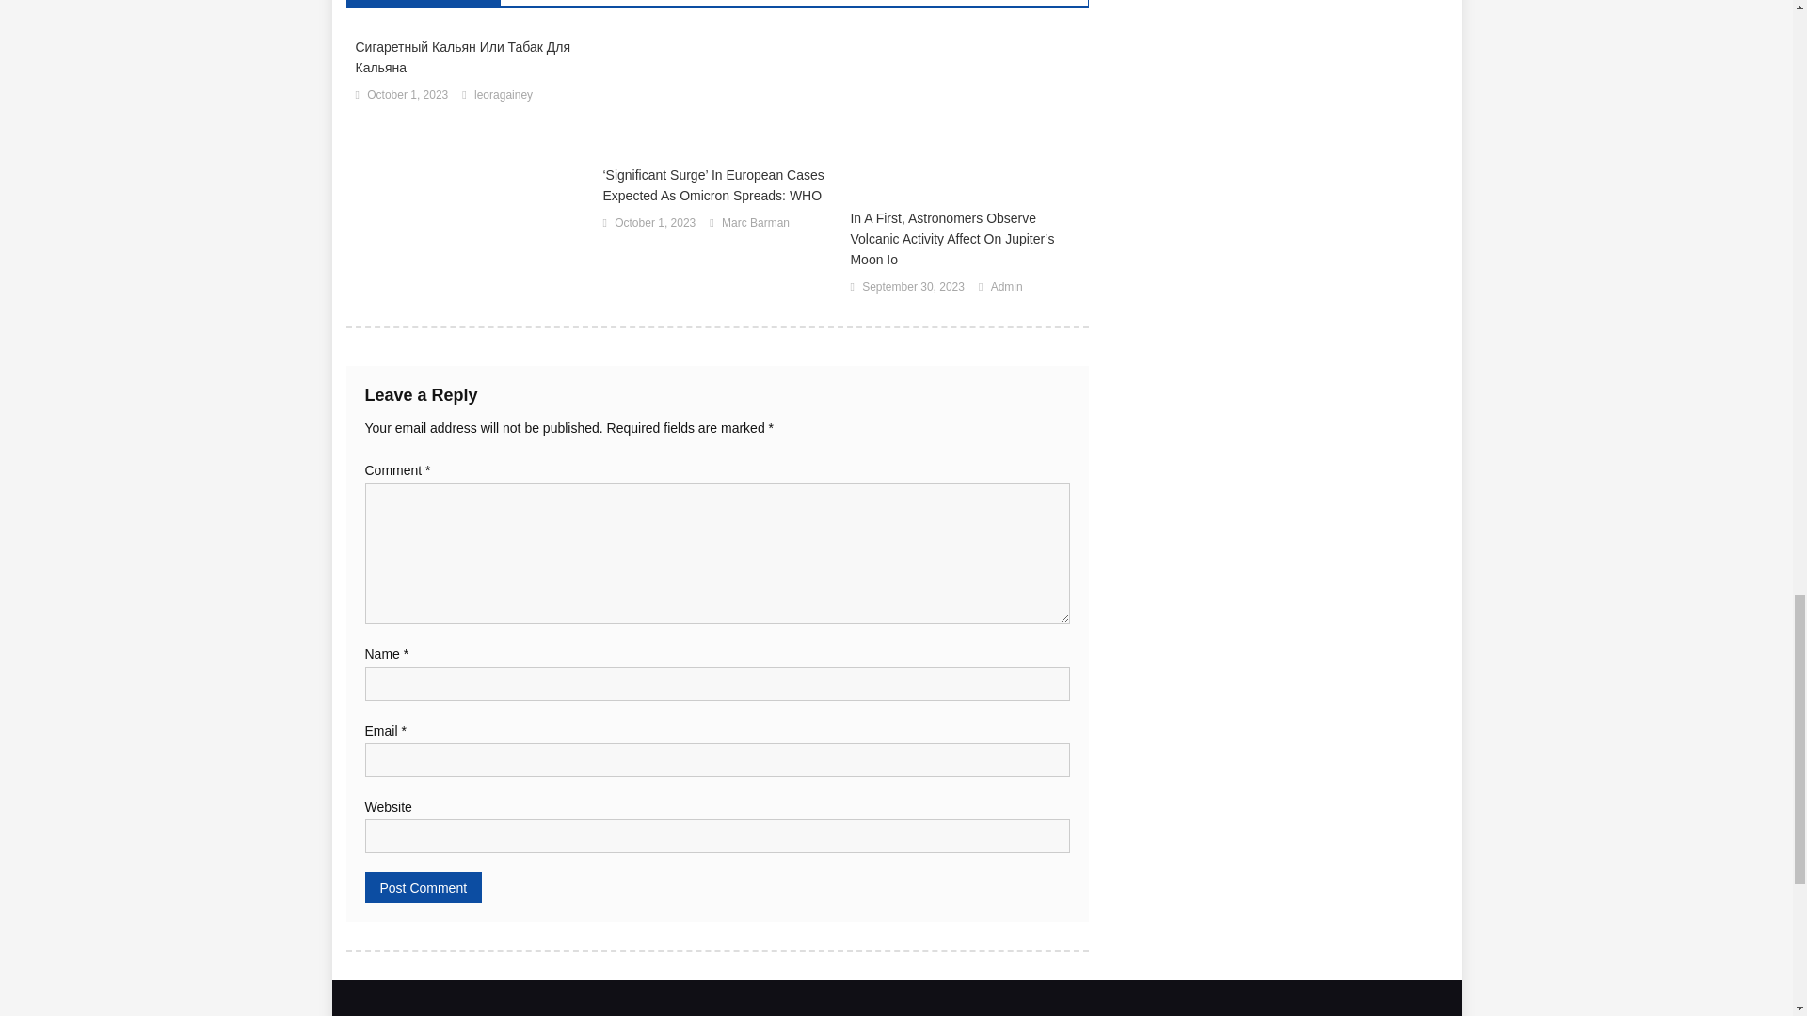  Describe the element at coordinates (407, 96) in the screenshot. I see `October 1, 2023` at that location.